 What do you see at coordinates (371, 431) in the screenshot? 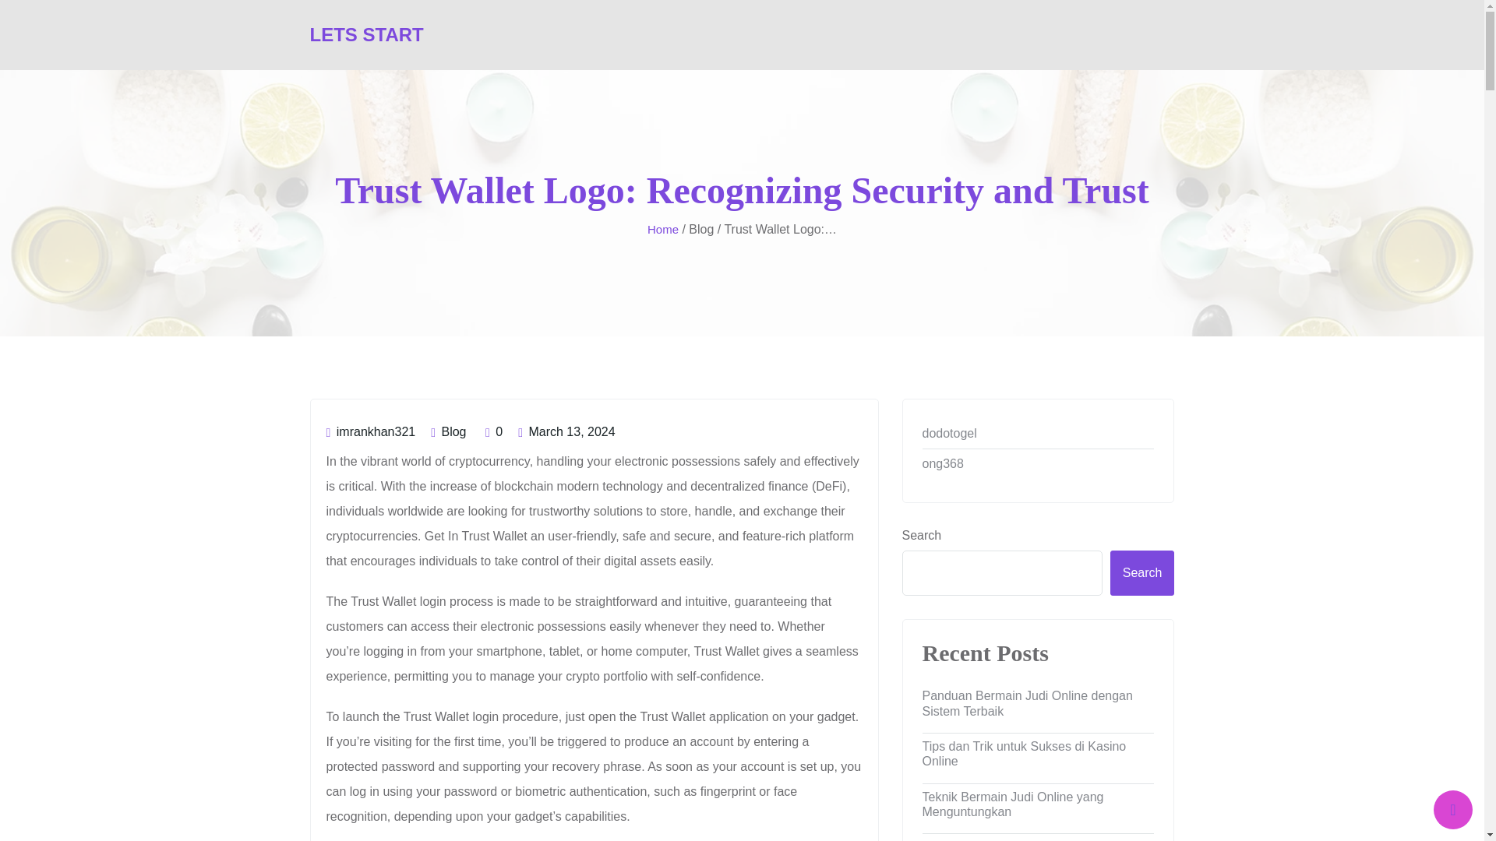
I see `imrankhan321` at bounding box center [371, 431].